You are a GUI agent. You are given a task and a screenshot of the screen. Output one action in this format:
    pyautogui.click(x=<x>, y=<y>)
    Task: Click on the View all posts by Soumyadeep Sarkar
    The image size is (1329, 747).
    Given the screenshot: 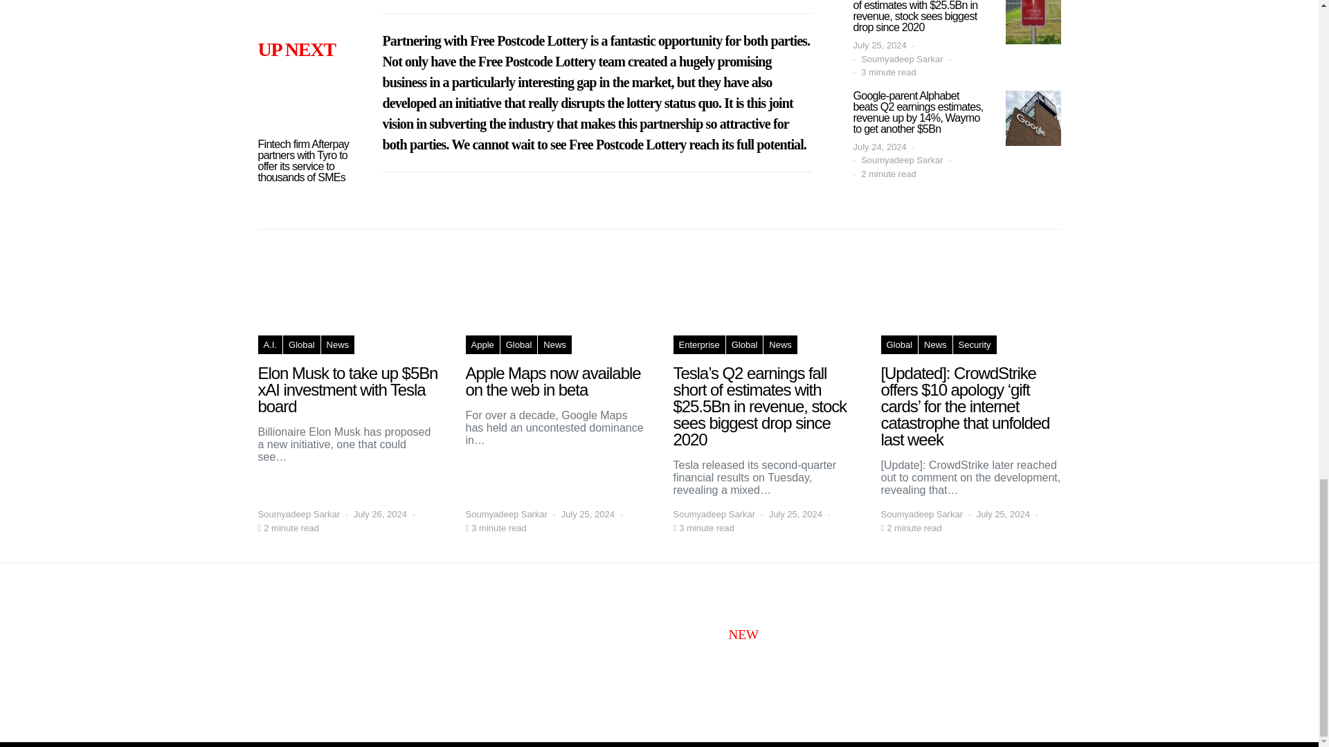 What is the action you would take?
    pyautogui.click(x=713, y=515)
    